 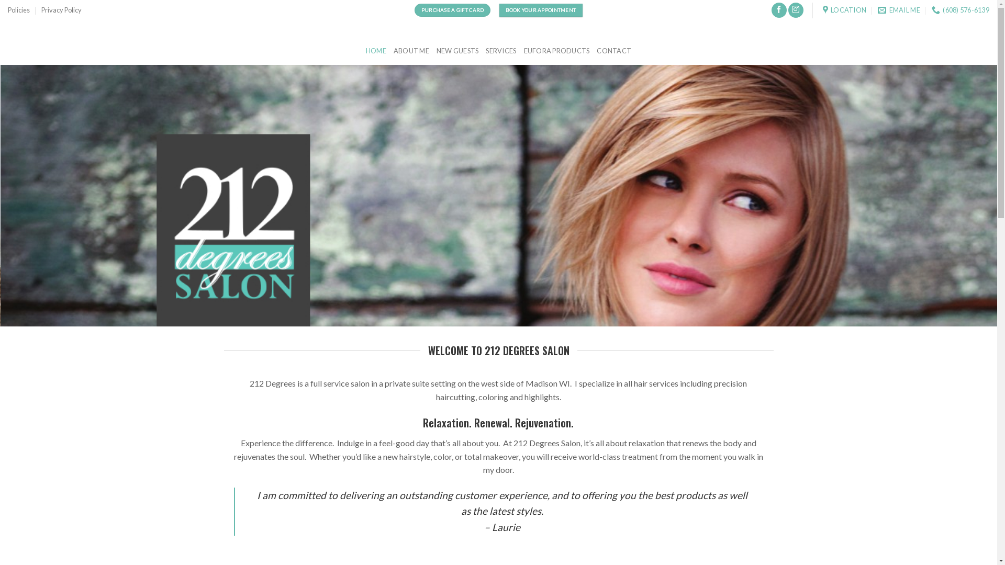 What do you see at coordinates (899, 10) in the screenshot?
I see `EMAIL ME` at bounding box center [899, 10].